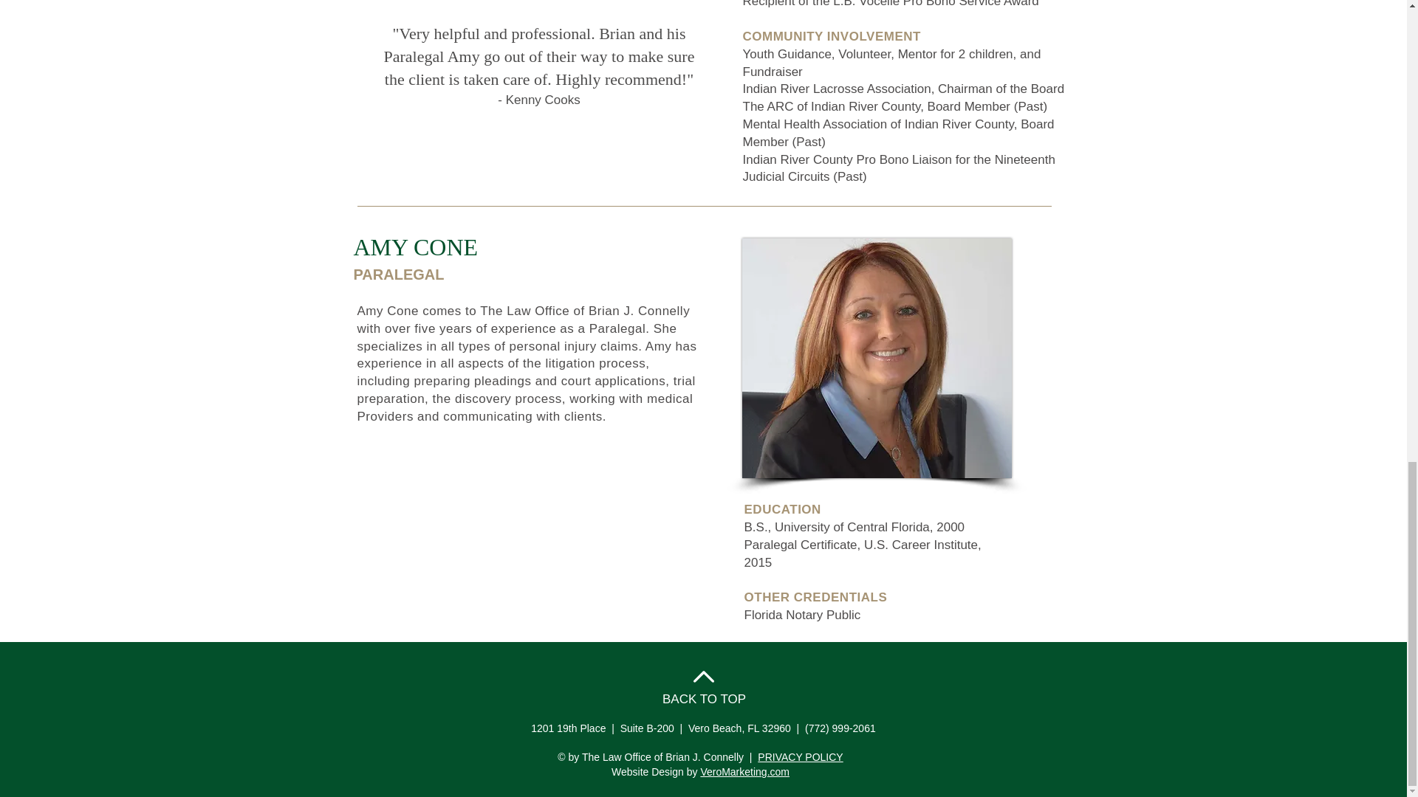  What do you see at coordinates (703, 699) in the screenshot?
I see `BACK TO TOP` at bounding box center [703, 699].